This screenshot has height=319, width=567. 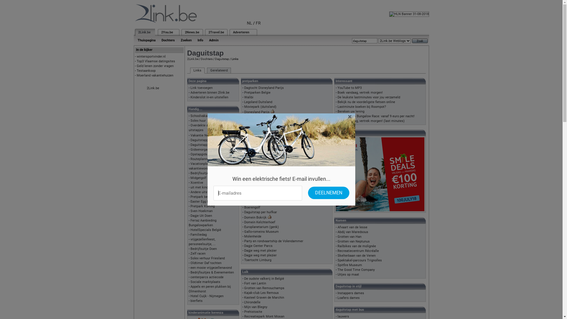 I want to click on Daguitstappen zomerbrochure, so click(x=212, y=140).